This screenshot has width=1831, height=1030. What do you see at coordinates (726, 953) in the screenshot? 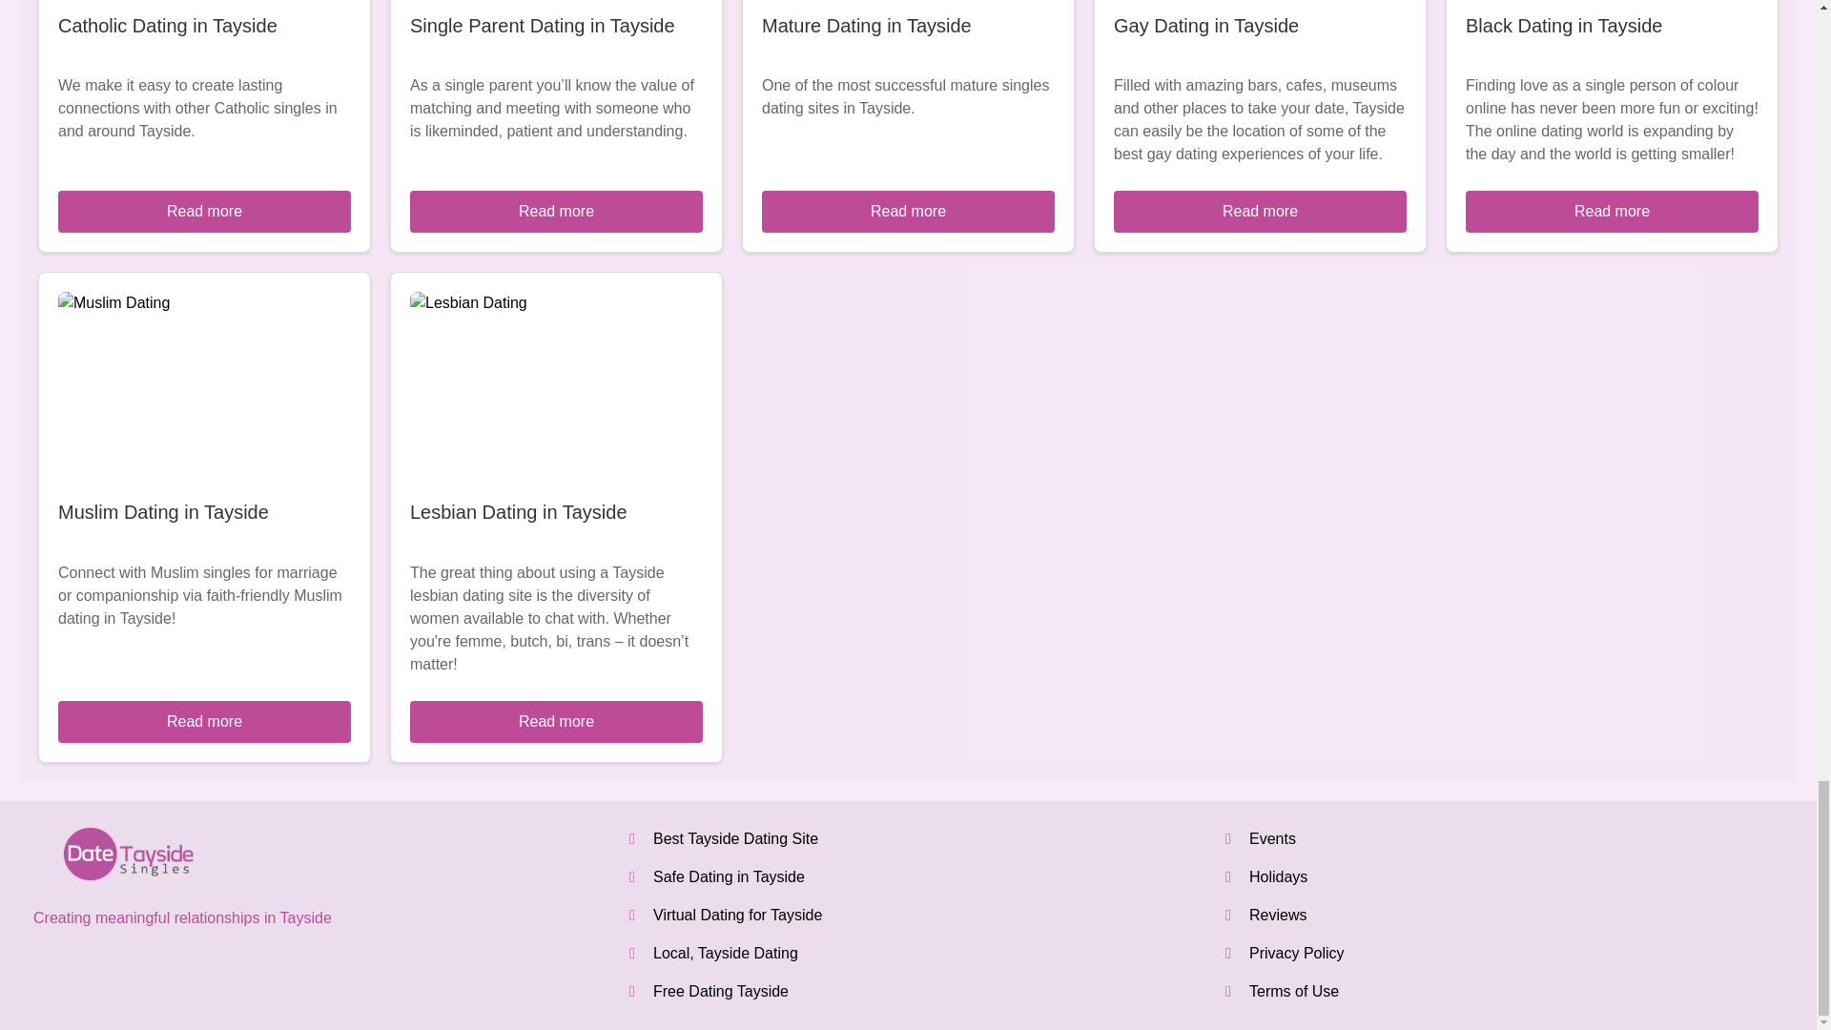
I see `Local, Tayside Dating` at bounding box center [726, 953].